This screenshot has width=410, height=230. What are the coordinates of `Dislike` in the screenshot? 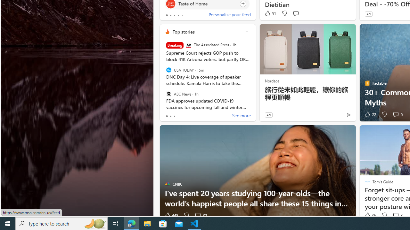 It's located at (384, 215).